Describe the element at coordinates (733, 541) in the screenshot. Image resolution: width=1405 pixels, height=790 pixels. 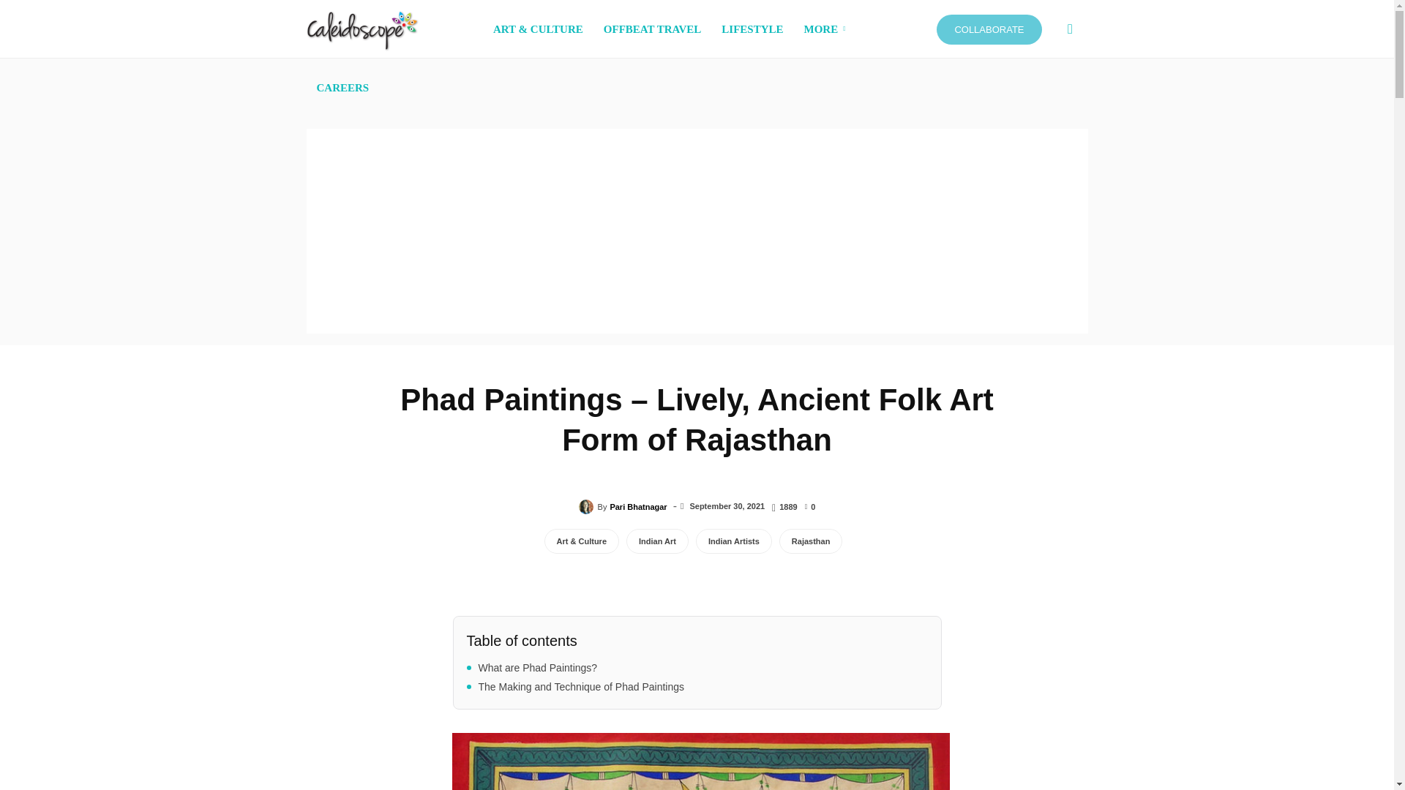
I see `Indian Artists` at that location.